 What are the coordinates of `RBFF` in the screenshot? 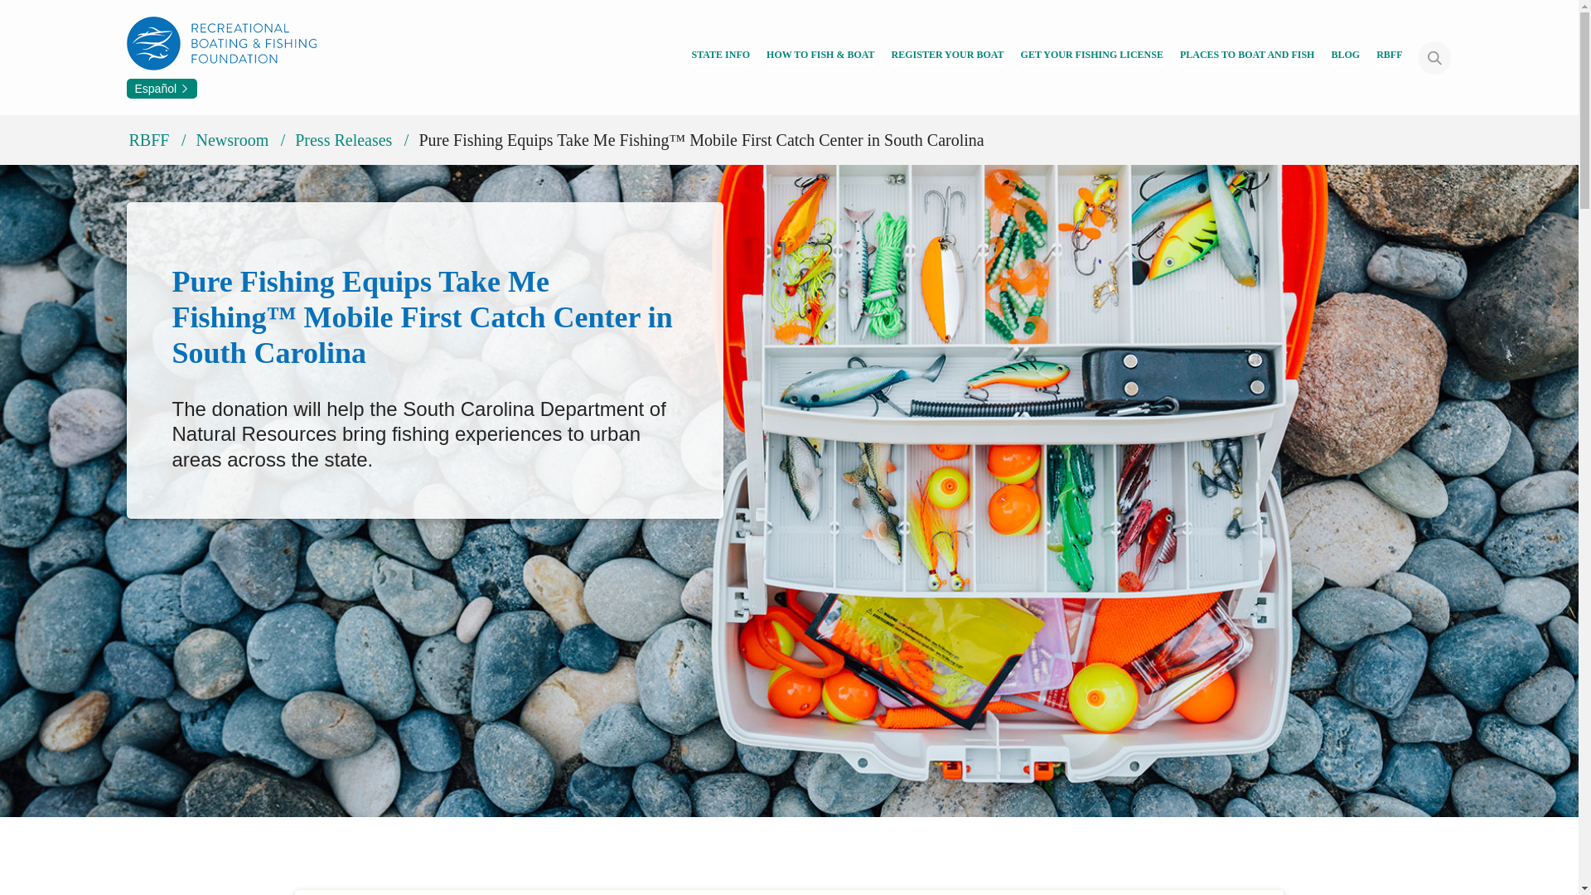 It's located at (1389, 56).